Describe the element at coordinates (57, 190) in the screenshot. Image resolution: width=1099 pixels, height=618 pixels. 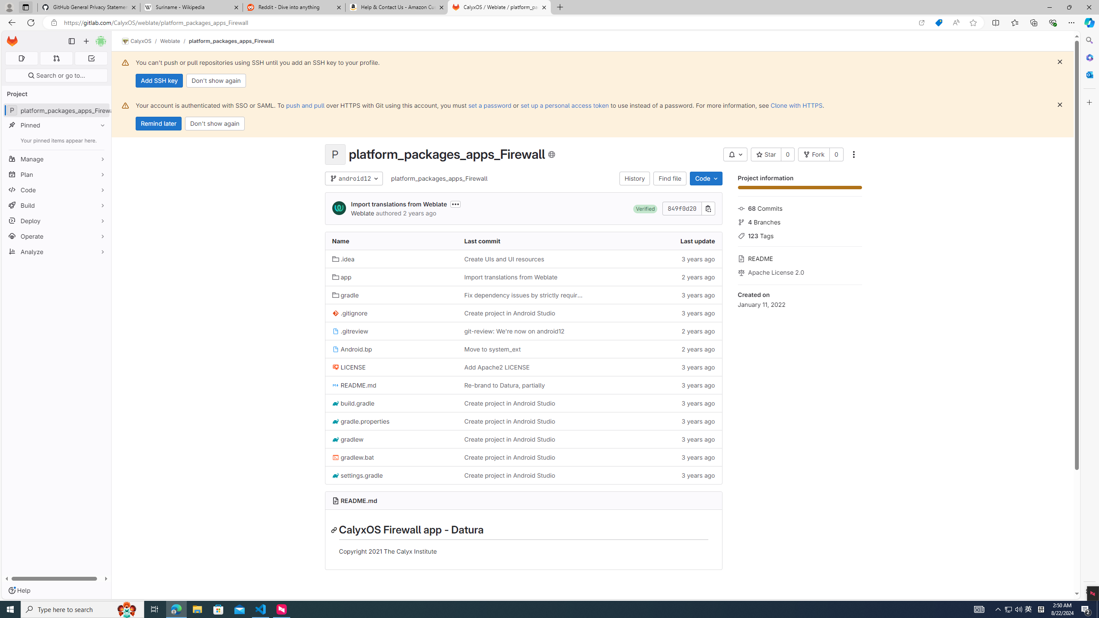
I see `Code` at that location.